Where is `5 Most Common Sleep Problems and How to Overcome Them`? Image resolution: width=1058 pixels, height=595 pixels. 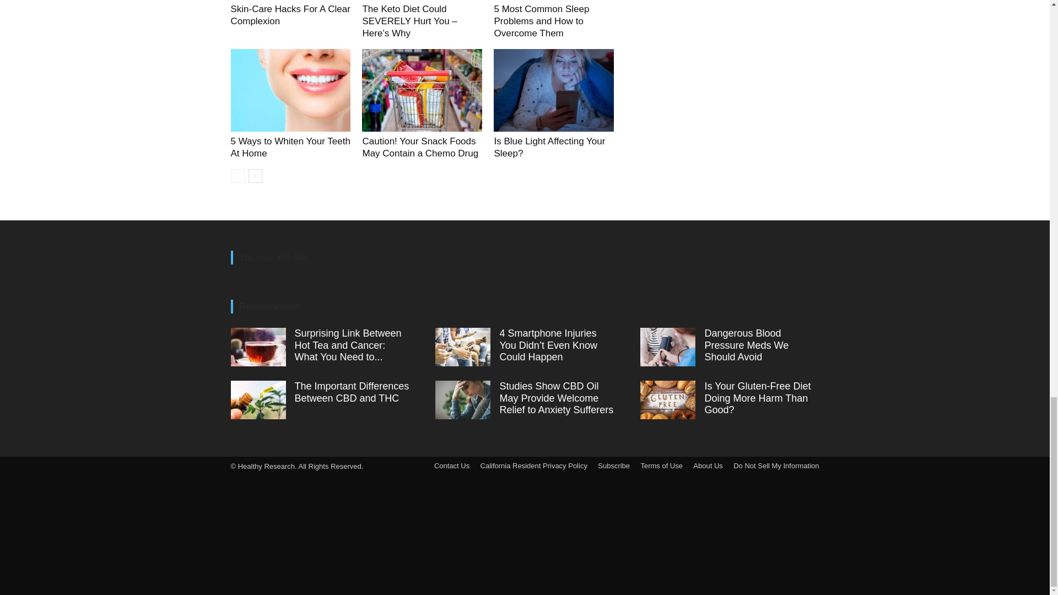 5 Most Common Sleep Problems and How to Overcome Them is located at coordinates (541, 21).